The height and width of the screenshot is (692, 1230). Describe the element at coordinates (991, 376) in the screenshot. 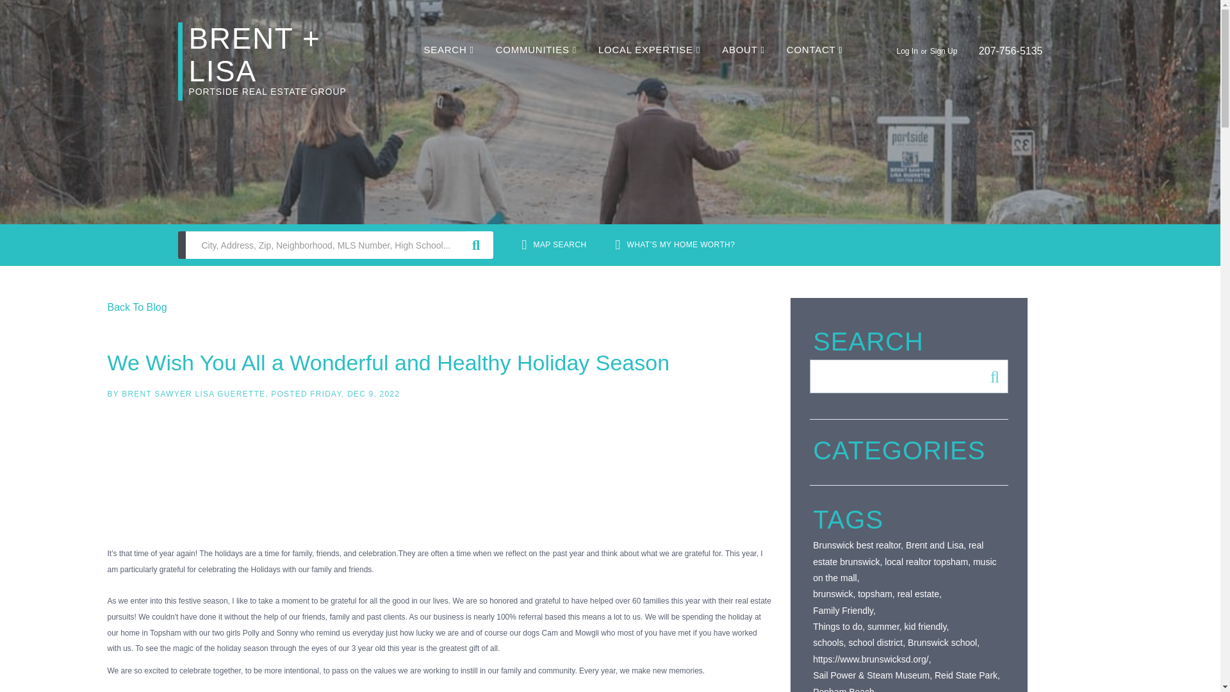

I see `Search` at that location.